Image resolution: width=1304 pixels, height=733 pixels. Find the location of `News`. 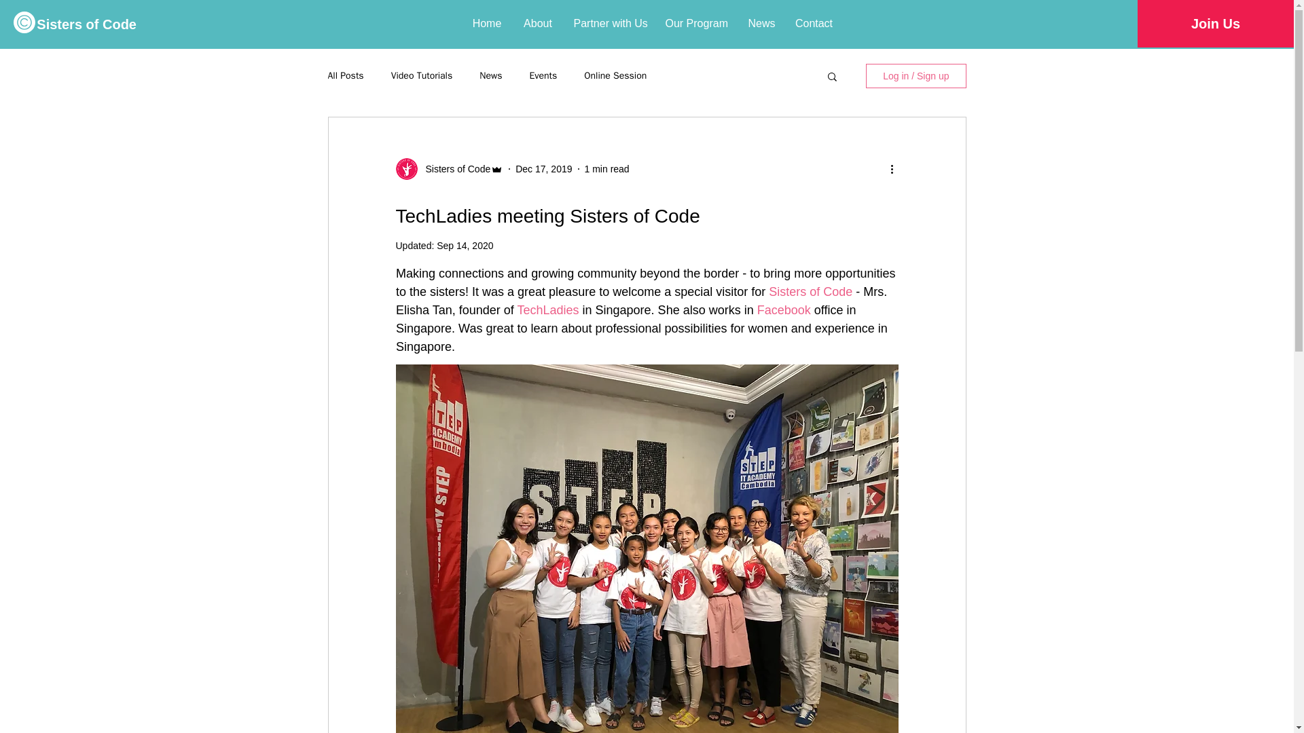

News is located at coordinates (761, 23).